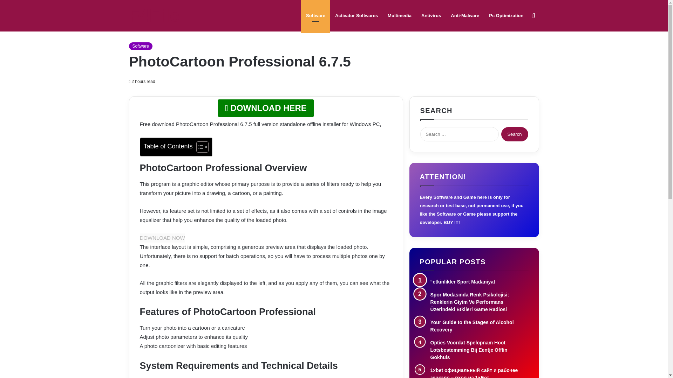 This screenshot has width=673, height=378. Describe the element at coordinates (154, 16) in the screenshot. I see `F4File` at that location.